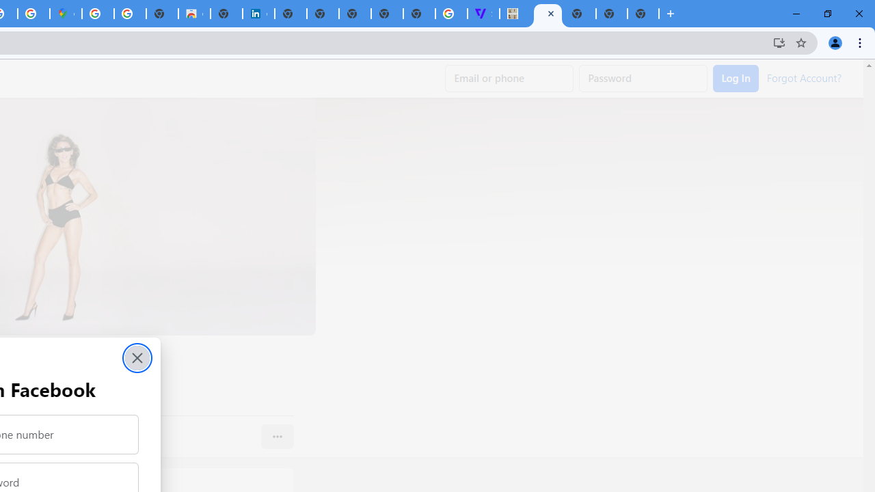  Describe the element at coordinates (804, 77) in the screenshot. I see `Forgot Account?` at that location.